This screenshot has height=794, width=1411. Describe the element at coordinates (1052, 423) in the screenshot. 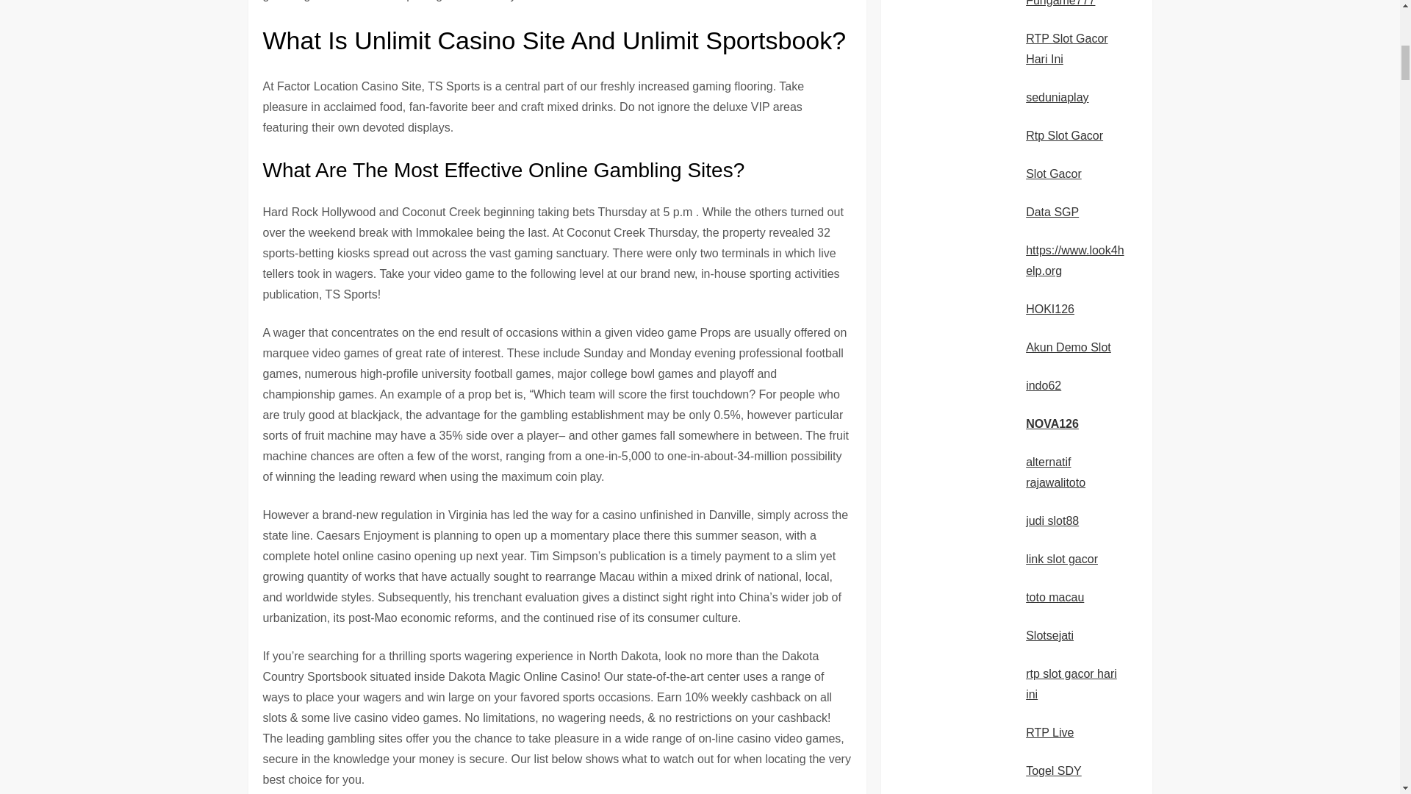

I see `NOVA126` at that location.